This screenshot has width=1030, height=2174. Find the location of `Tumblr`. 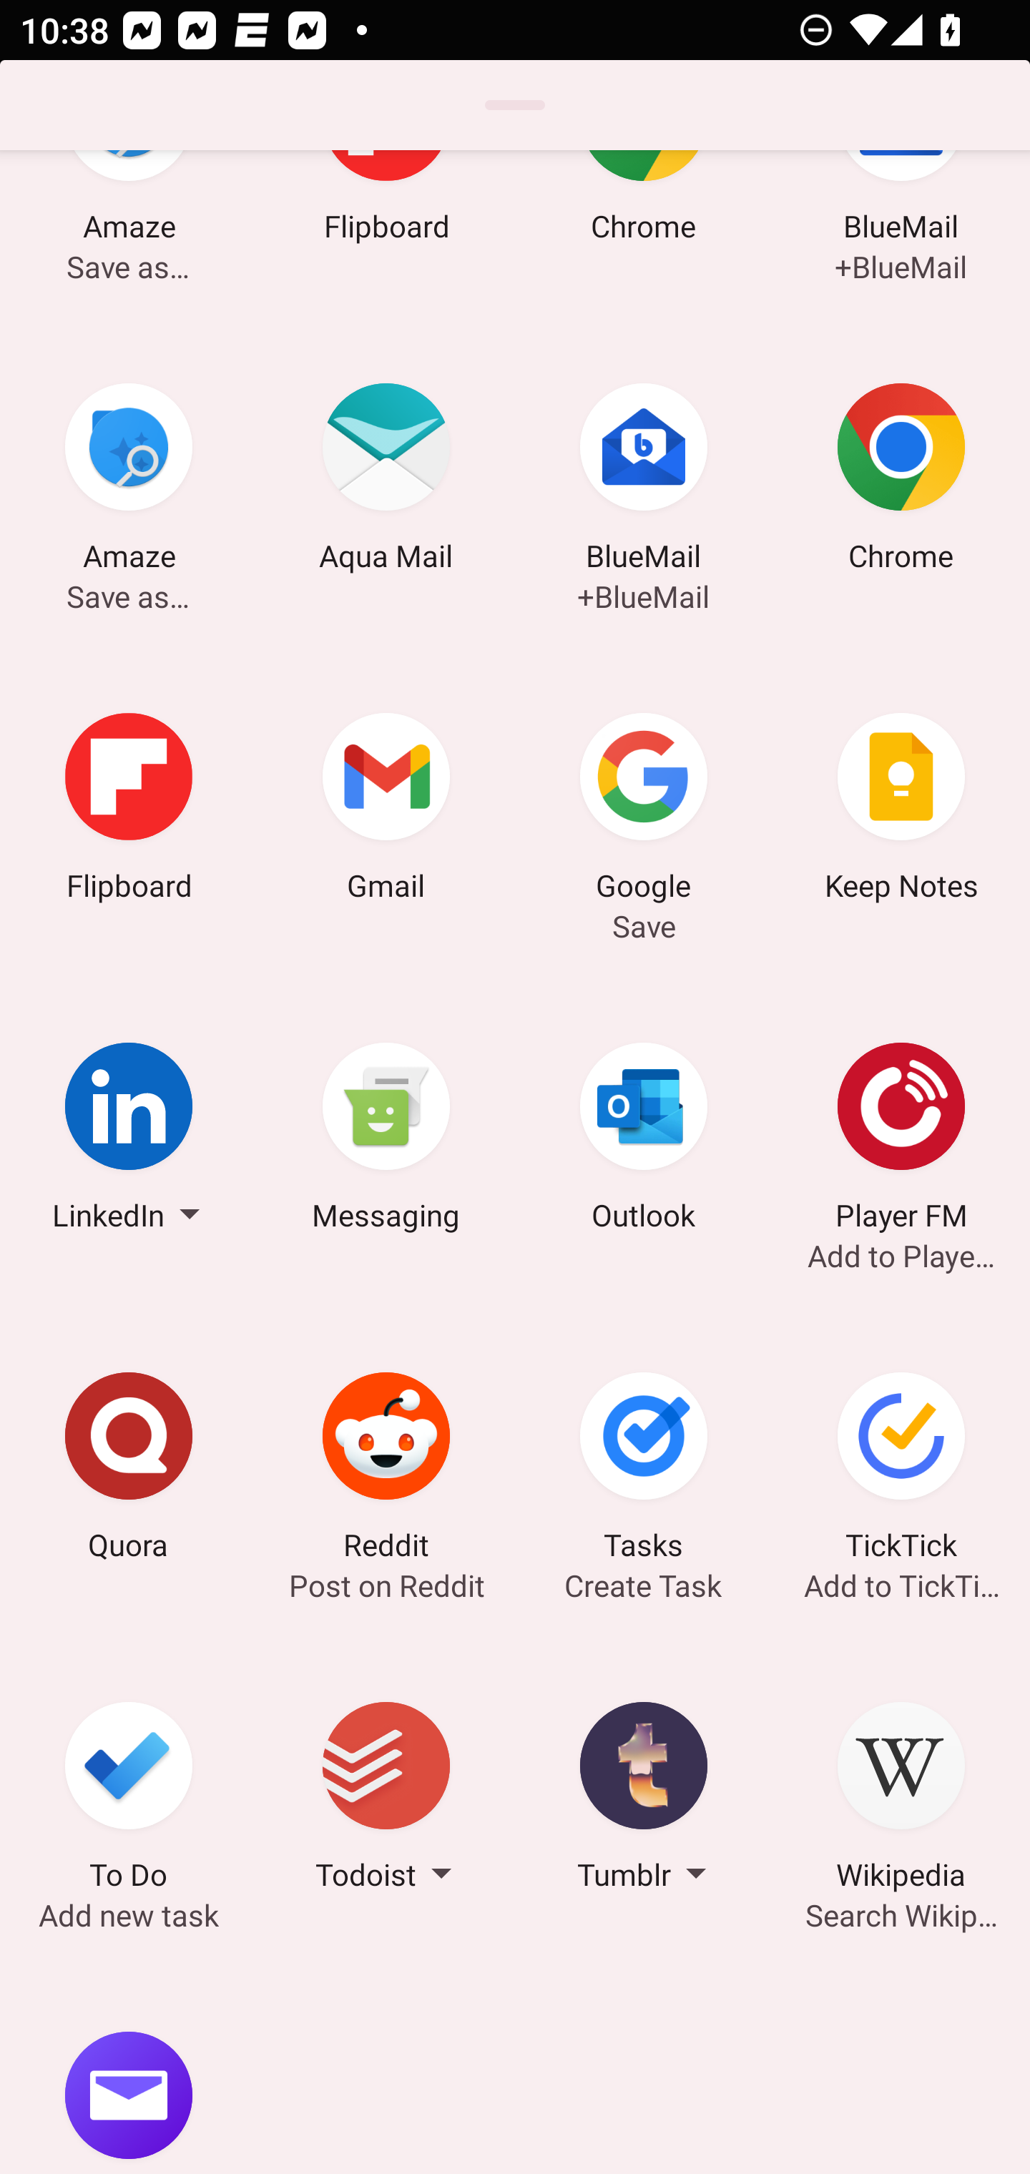

Tumblr is located at coordinates (644, 1800).